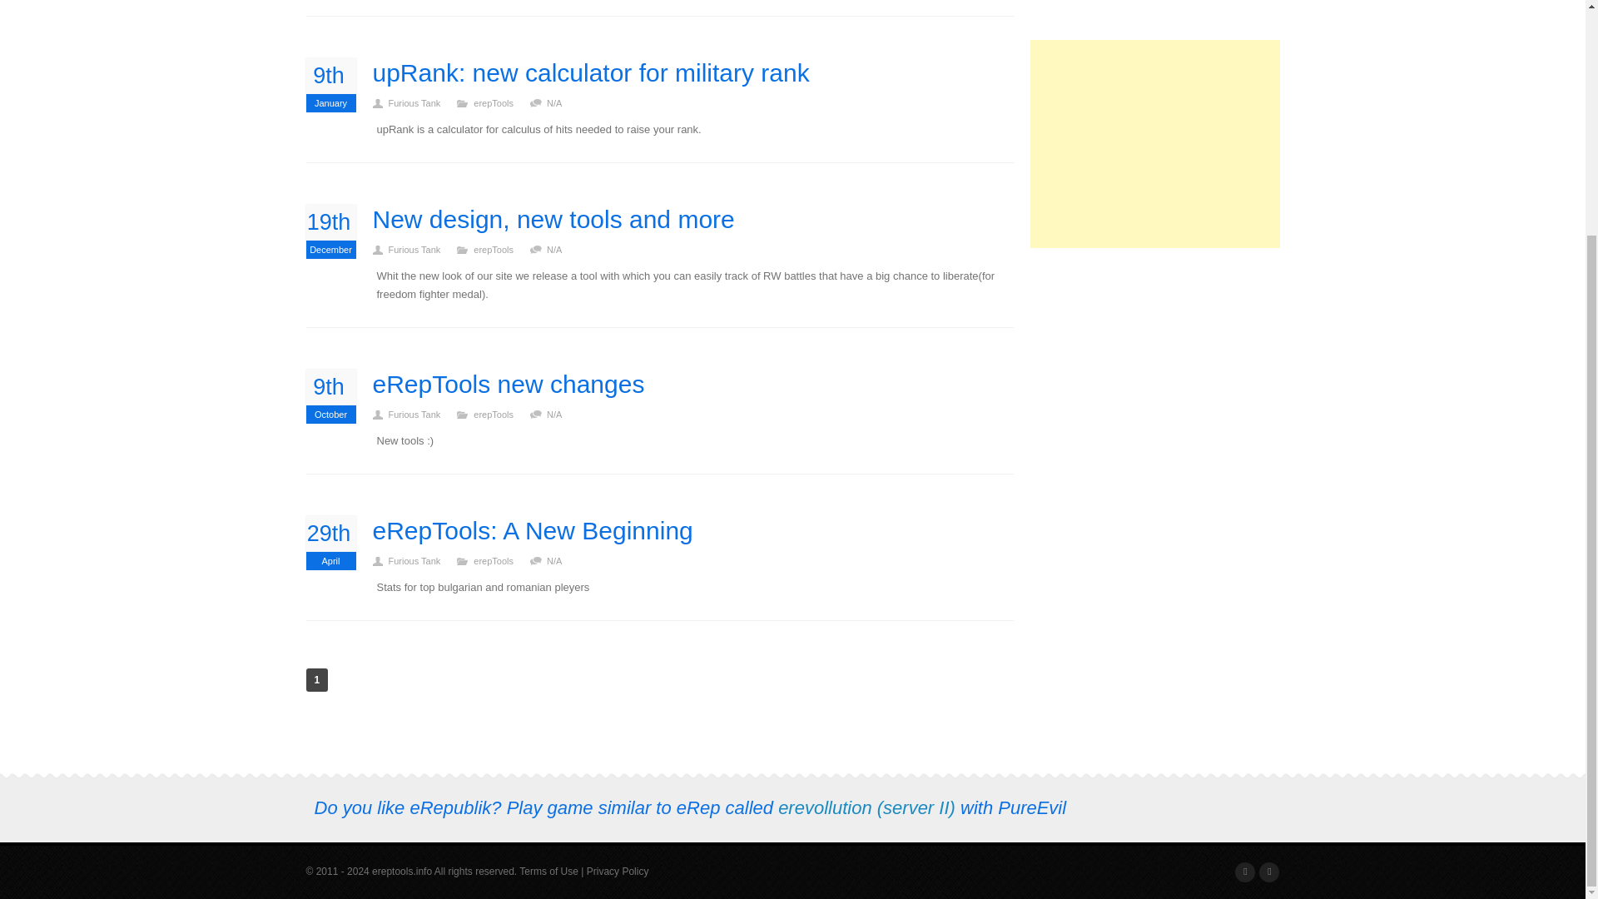 The width and height of the screenshot is (1598, 899). I want to click on erepTools, so click(501, 102).